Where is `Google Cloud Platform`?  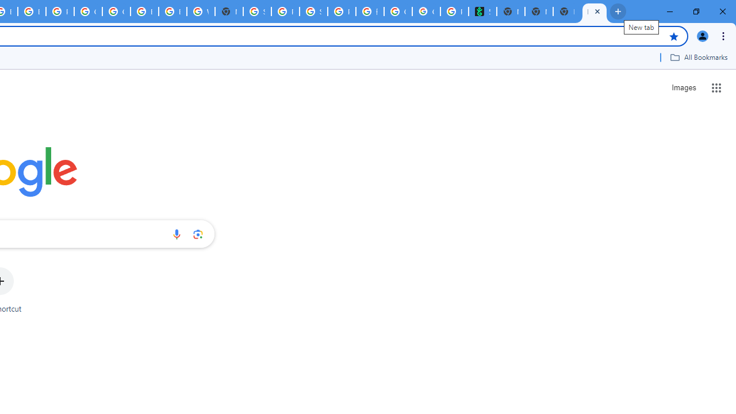
Google Cloud Platform is located at coordinates (116, 11).